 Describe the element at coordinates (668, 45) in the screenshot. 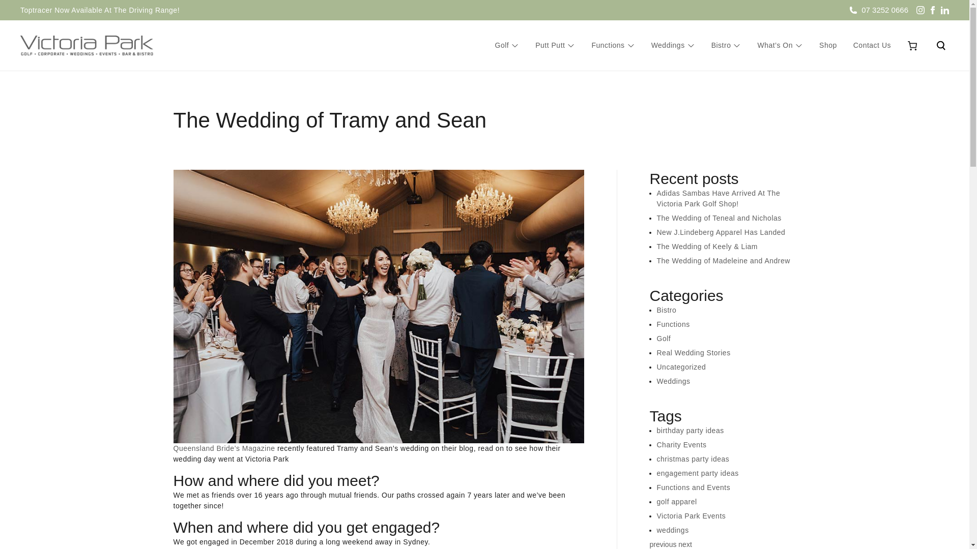

I see `Weddings` at that location.